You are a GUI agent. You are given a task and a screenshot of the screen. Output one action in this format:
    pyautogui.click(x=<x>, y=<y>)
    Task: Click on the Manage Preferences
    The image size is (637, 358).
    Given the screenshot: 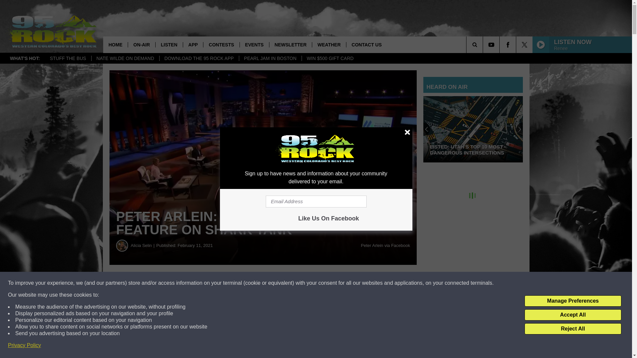 What is the action you would take?
    pyautogui.click(x=573, y=301)
    